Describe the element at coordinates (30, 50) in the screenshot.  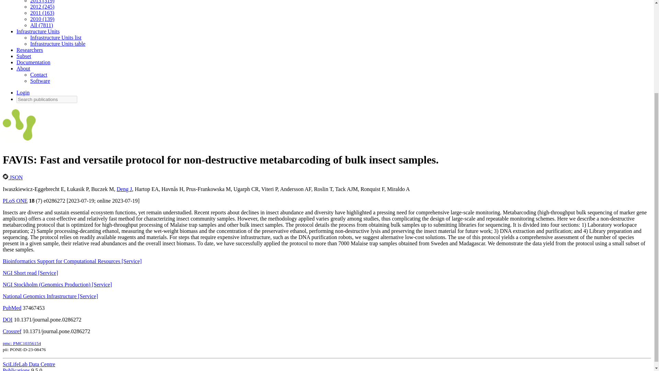
I see `Researchers` at that location.